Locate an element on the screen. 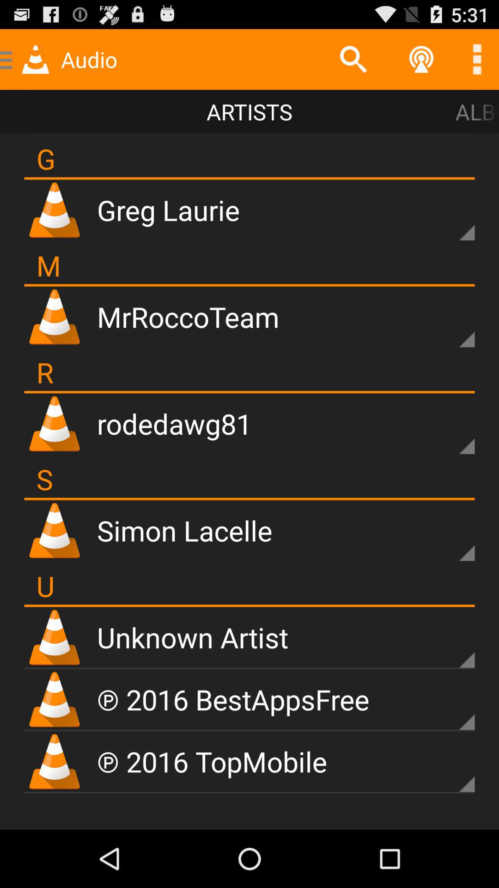  see more info is located at coordinates (451, 769).